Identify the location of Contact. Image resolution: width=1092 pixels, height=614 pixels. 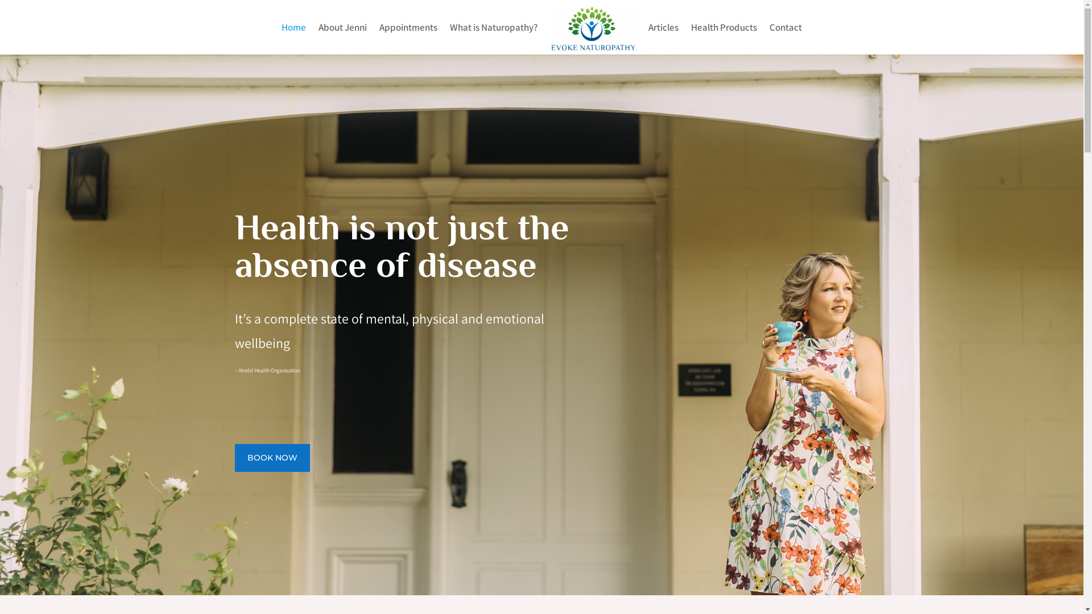
(786, 39).